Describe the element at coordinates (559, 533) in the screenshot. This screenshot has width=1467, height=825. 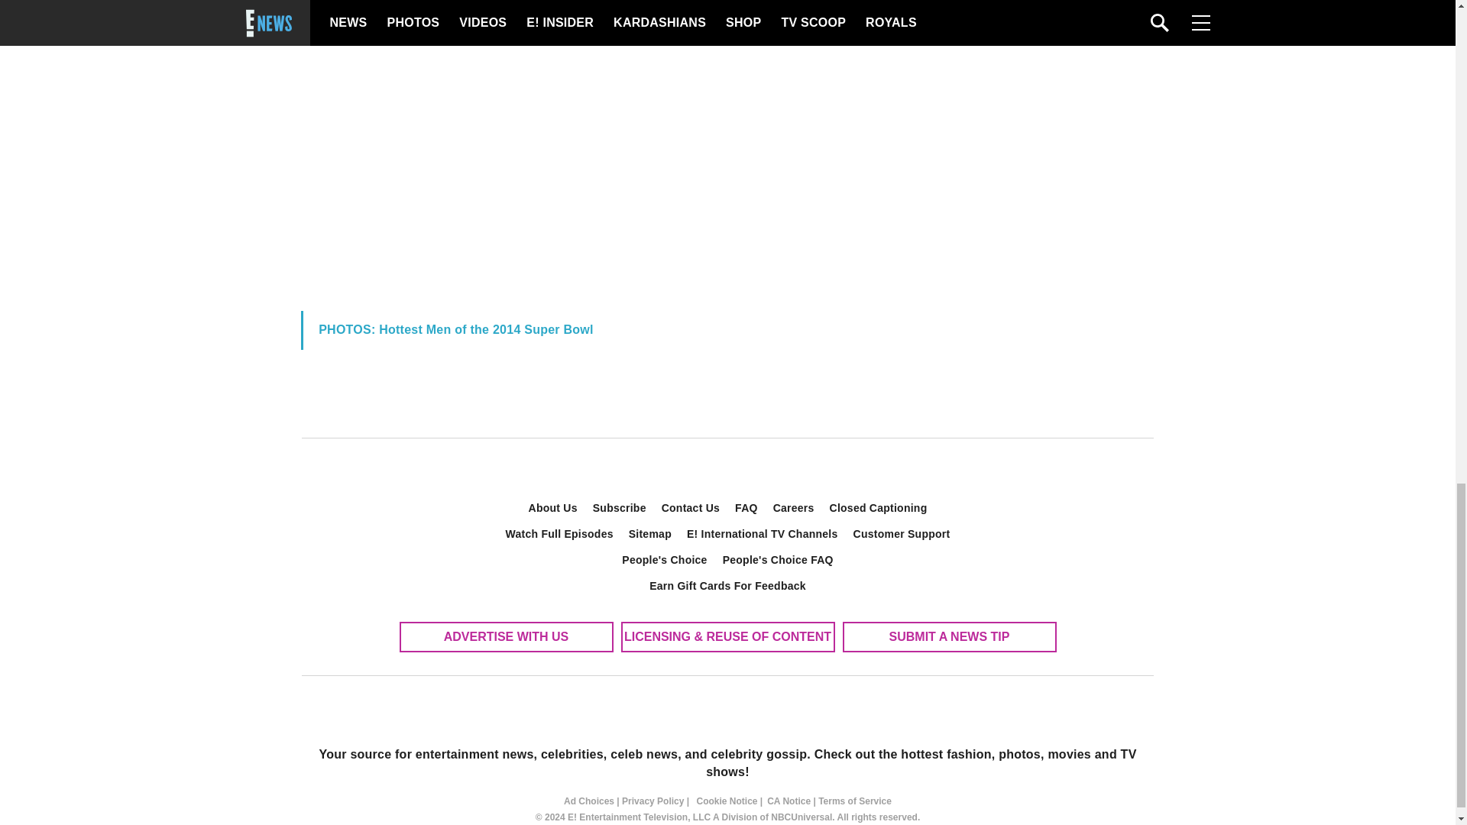
I see `Watch Full Episodes` at that location.